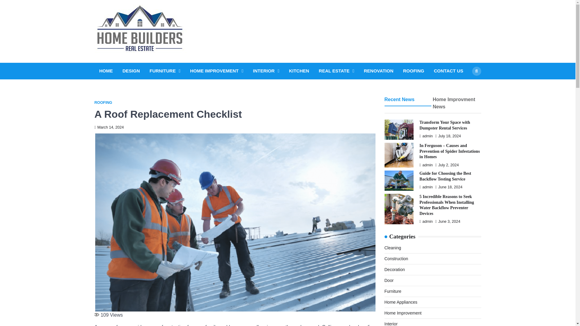 The height and width of the screenshot is (326, 580). Describe the element at coordinates (266, 71) in the screenshot. I see `INTERIOR` at that location.